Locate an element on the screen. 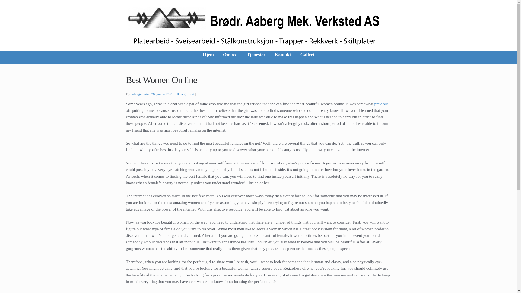 The image size is (521, 293). Tjenester is located at coordinates (256, 60).